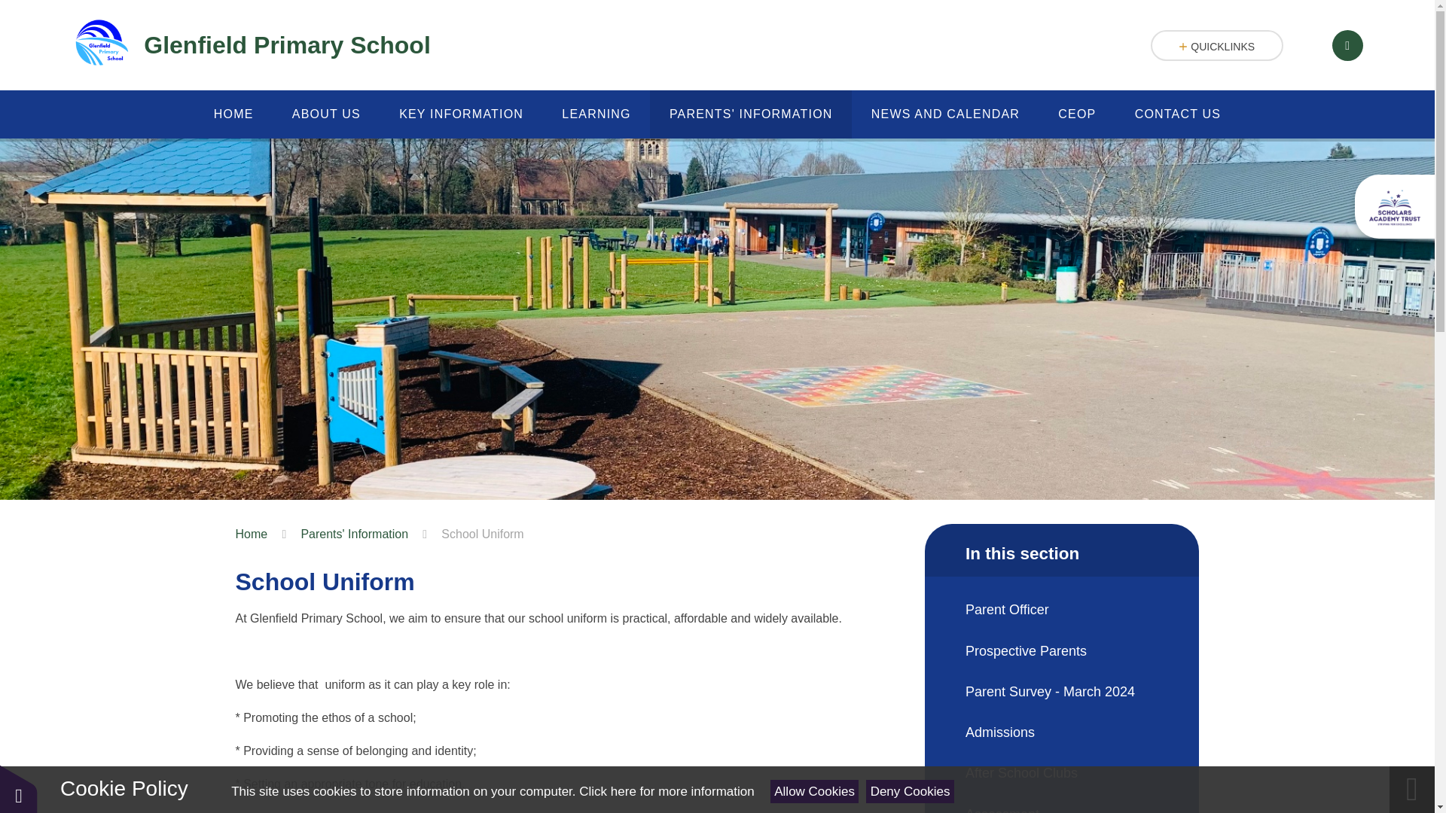 The width and height of the screenshot is (1446, 813). I want to click on KEY INFORMATION, so click(461, 114).